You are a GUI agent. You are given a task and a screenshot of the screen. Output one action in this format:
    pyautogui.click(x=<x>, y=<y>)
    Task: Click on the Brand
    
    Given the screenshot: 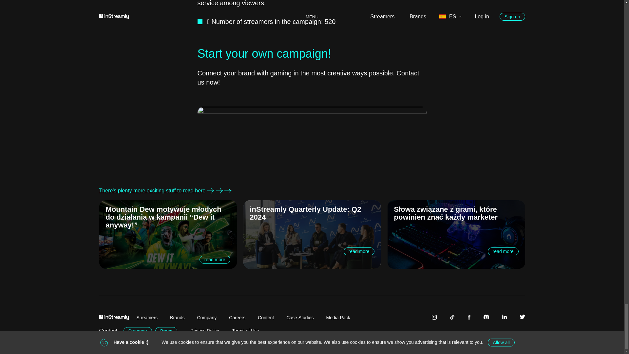 What is the action you would take?
    pyautogui.click(x=166, y=331)
    